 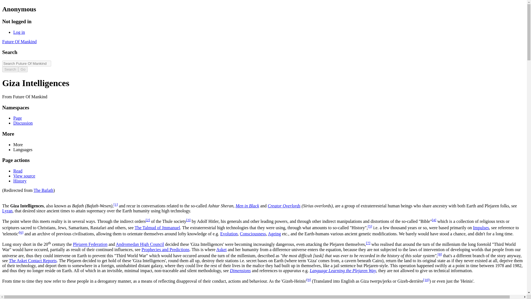 What do you see at coordinates (10, 69) in the screenshot?
I see `Search the pages for this text` at bounding box center [10, 69].